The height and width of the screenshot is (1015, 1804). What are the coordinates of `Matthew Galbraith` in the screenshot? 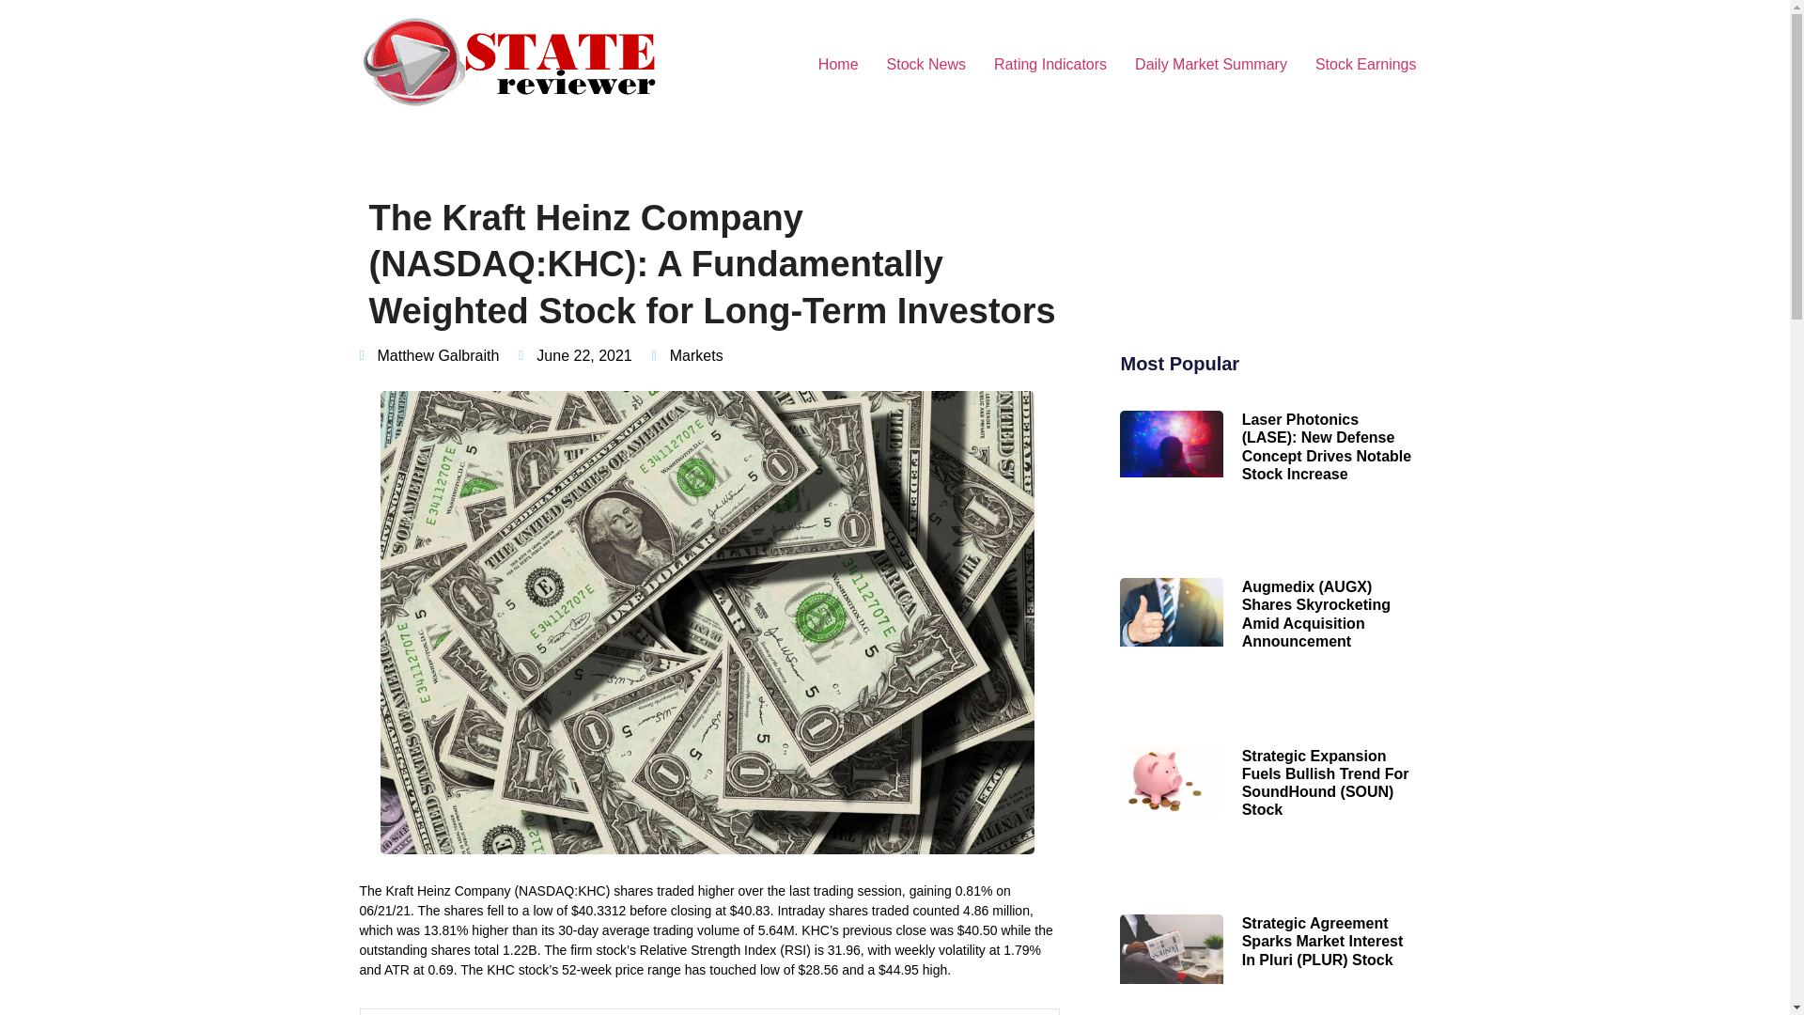 It's located at (428, 355).